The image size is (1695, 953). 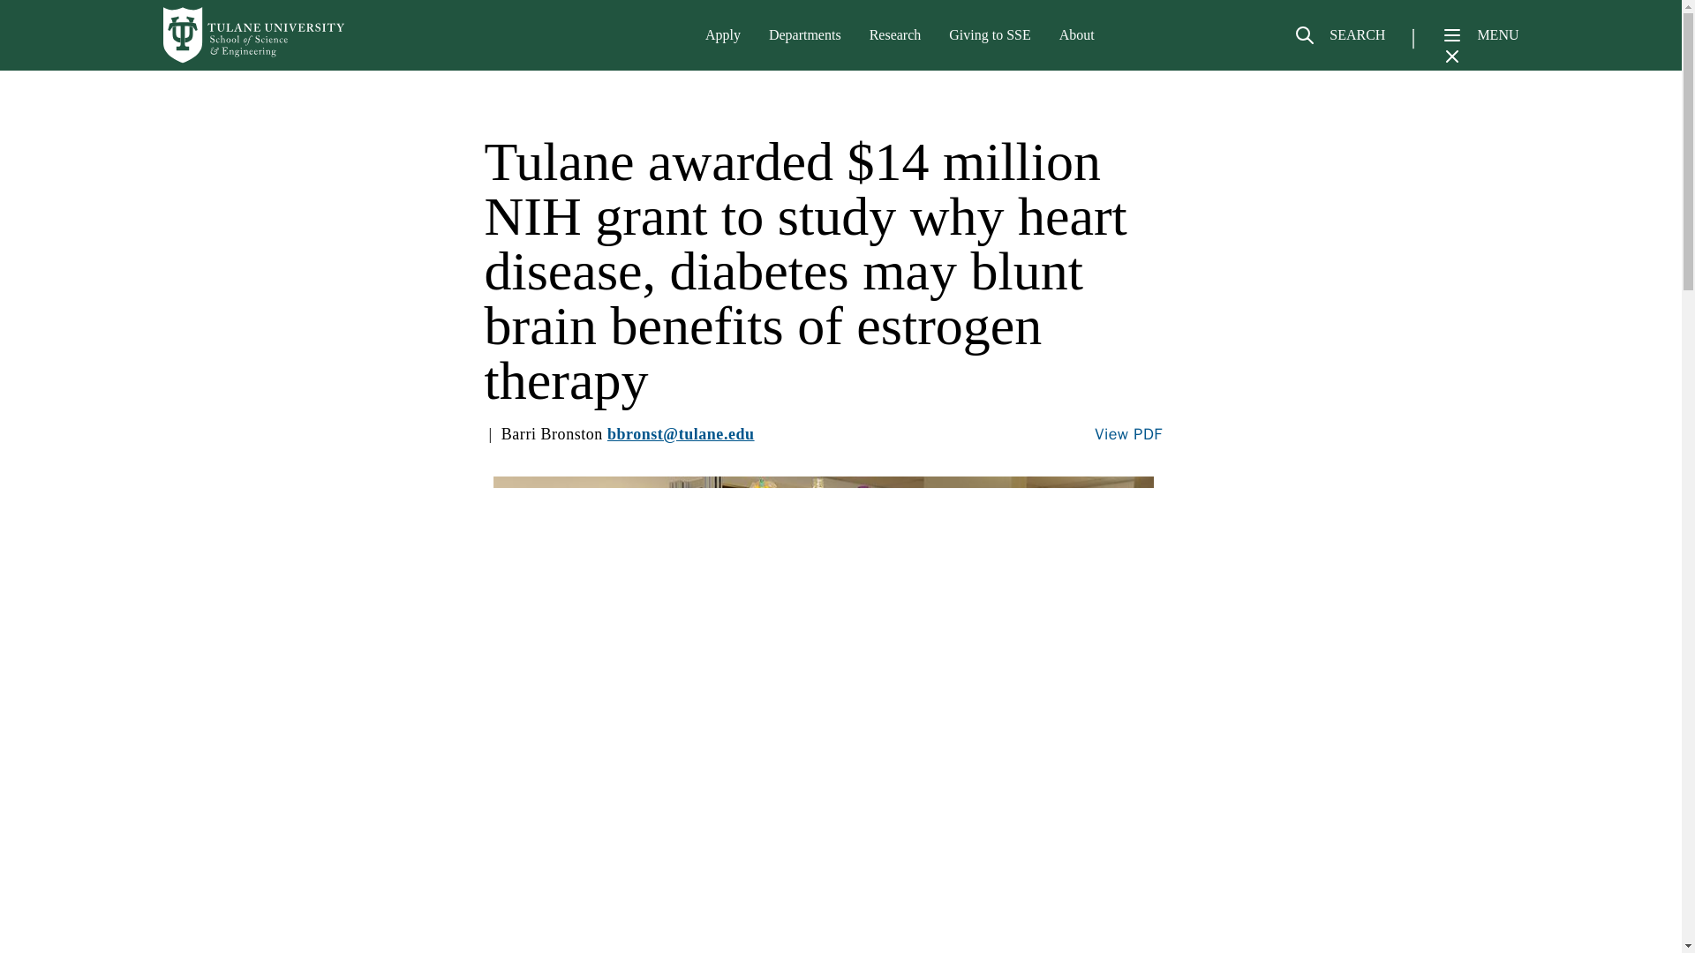 I want to click on About, so click(x=1077, y=34).